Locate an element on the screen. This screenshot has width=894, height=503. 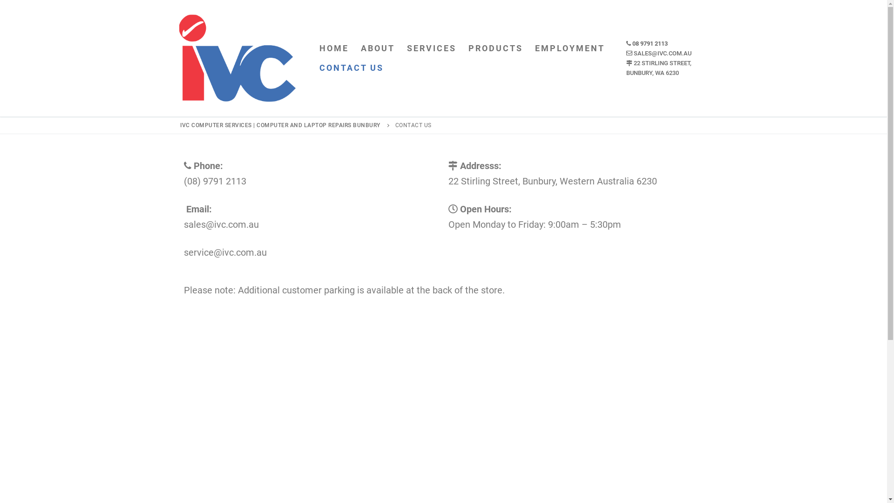
EMPLOYMENT is located at coordinates (570, 48).